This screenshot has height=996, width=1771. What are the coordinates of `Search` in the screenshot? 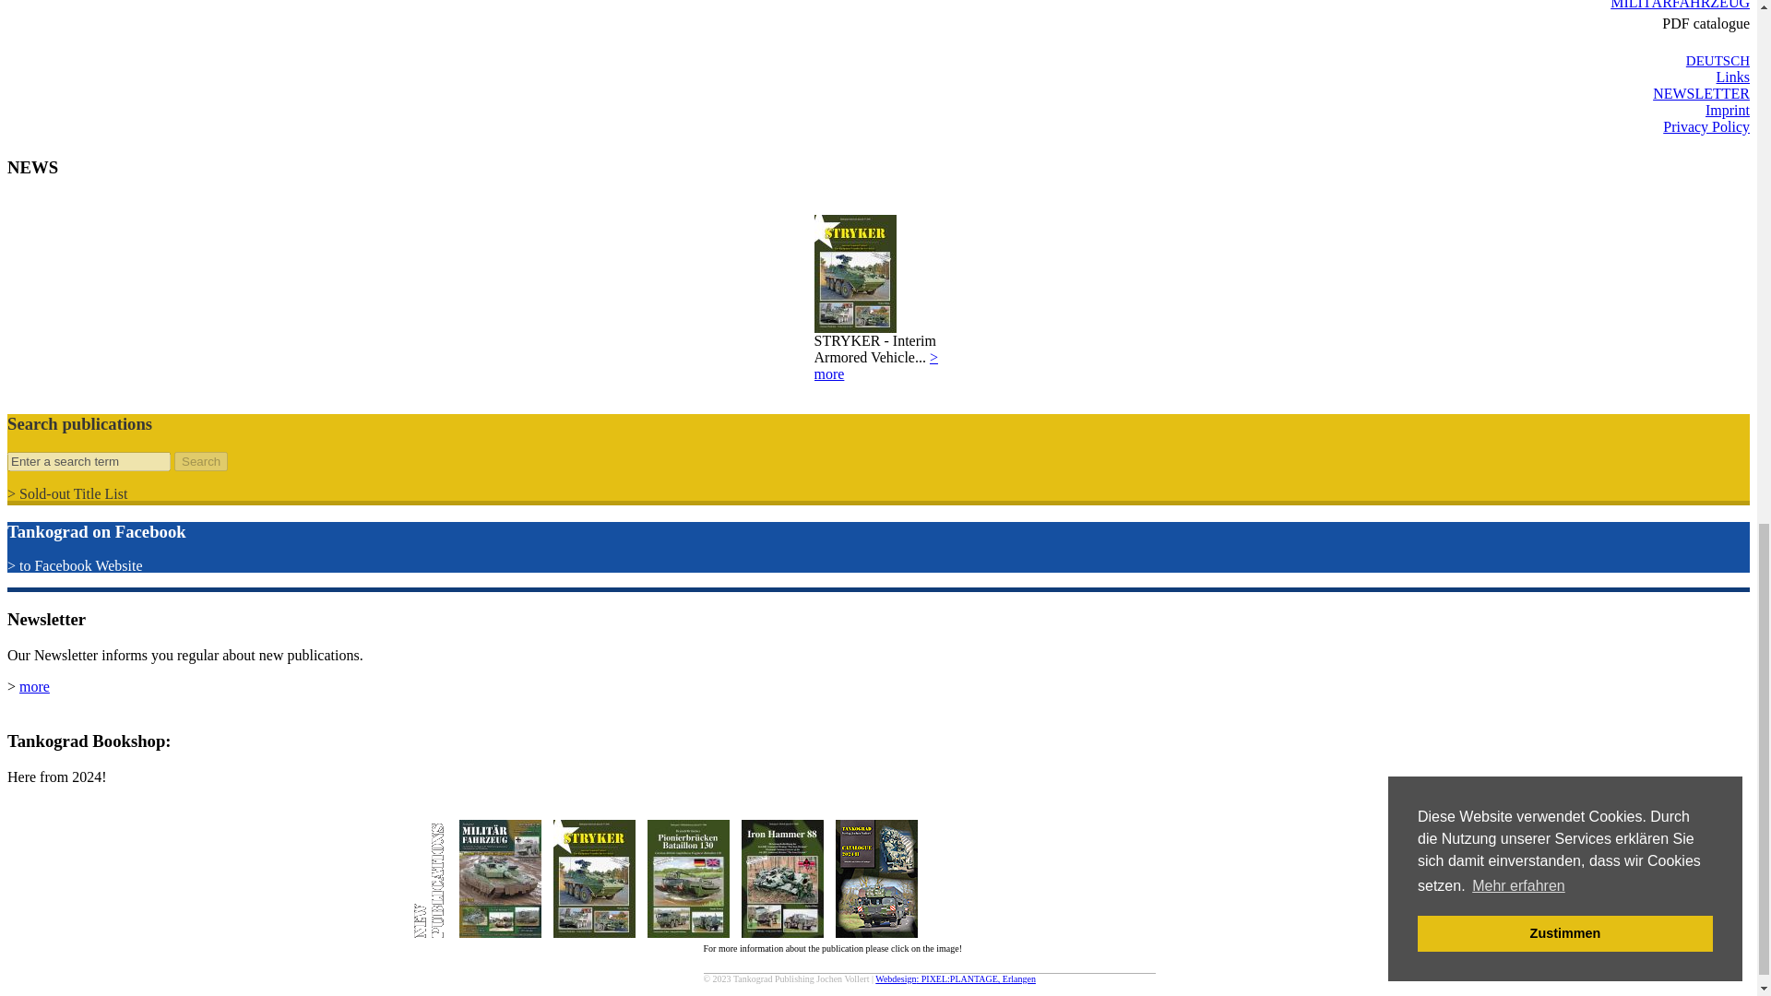 It's located at (201, 461).